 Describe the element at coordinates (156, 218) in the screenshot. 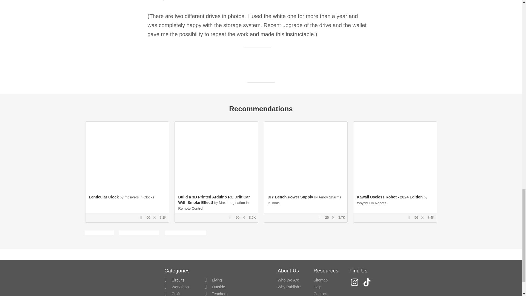

I see `Views Count` at that location.